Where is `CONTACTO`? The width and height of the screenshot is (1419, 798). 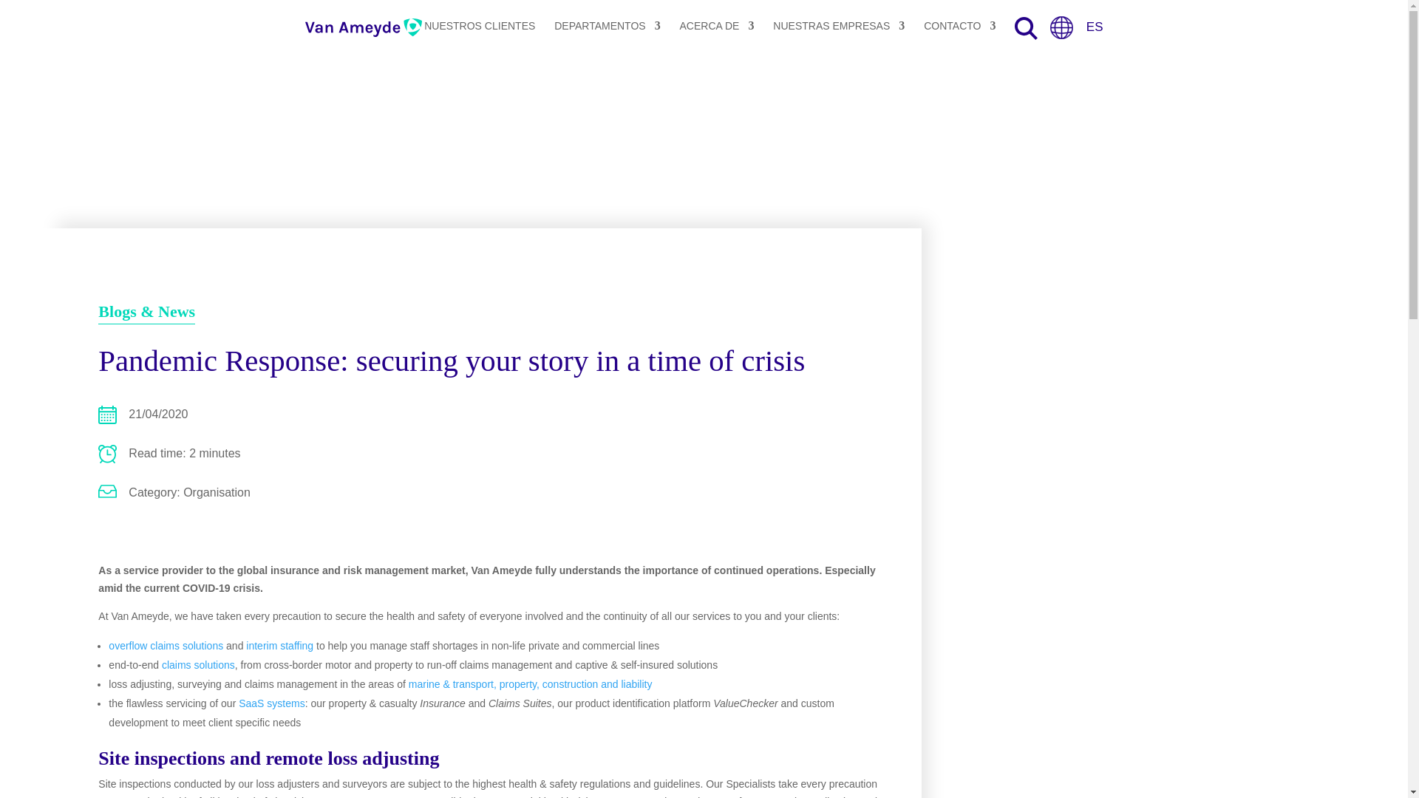
CONTACTO is located at coordinates (959, 28).